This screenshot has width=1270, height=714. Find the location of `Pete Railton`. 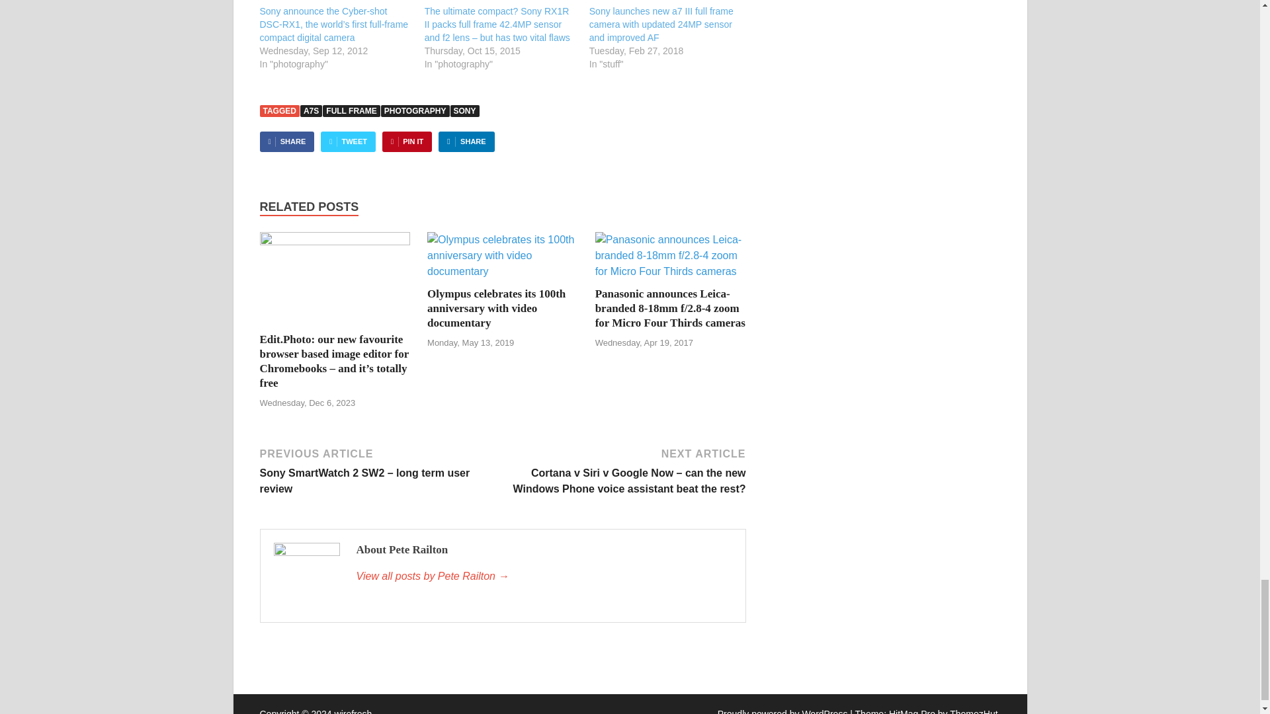

Pete Railton is located at coordinates (543, 576).